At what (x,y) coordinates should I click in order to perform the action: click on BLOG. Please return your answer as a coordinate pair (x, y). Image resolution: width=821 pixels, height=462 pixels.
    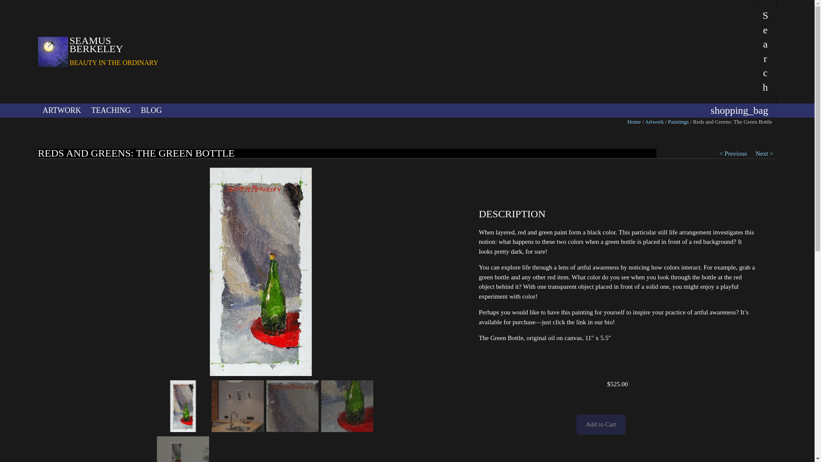
    Looking at the image, I should click on (151, 110).